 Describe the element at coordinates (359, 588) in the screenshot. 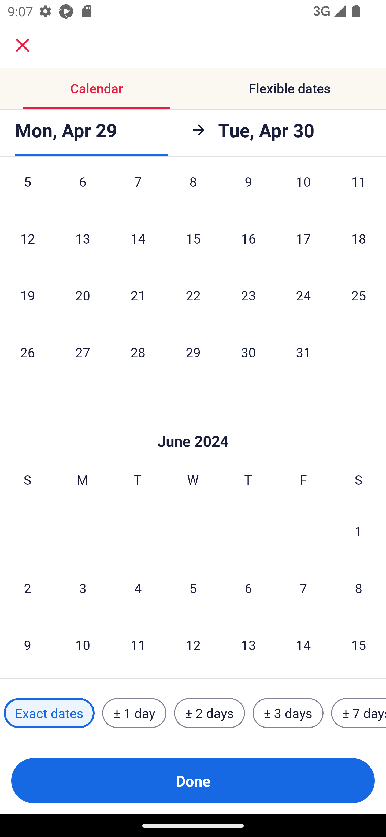

I see `8 Saturday, June 8, 2024` at that location.